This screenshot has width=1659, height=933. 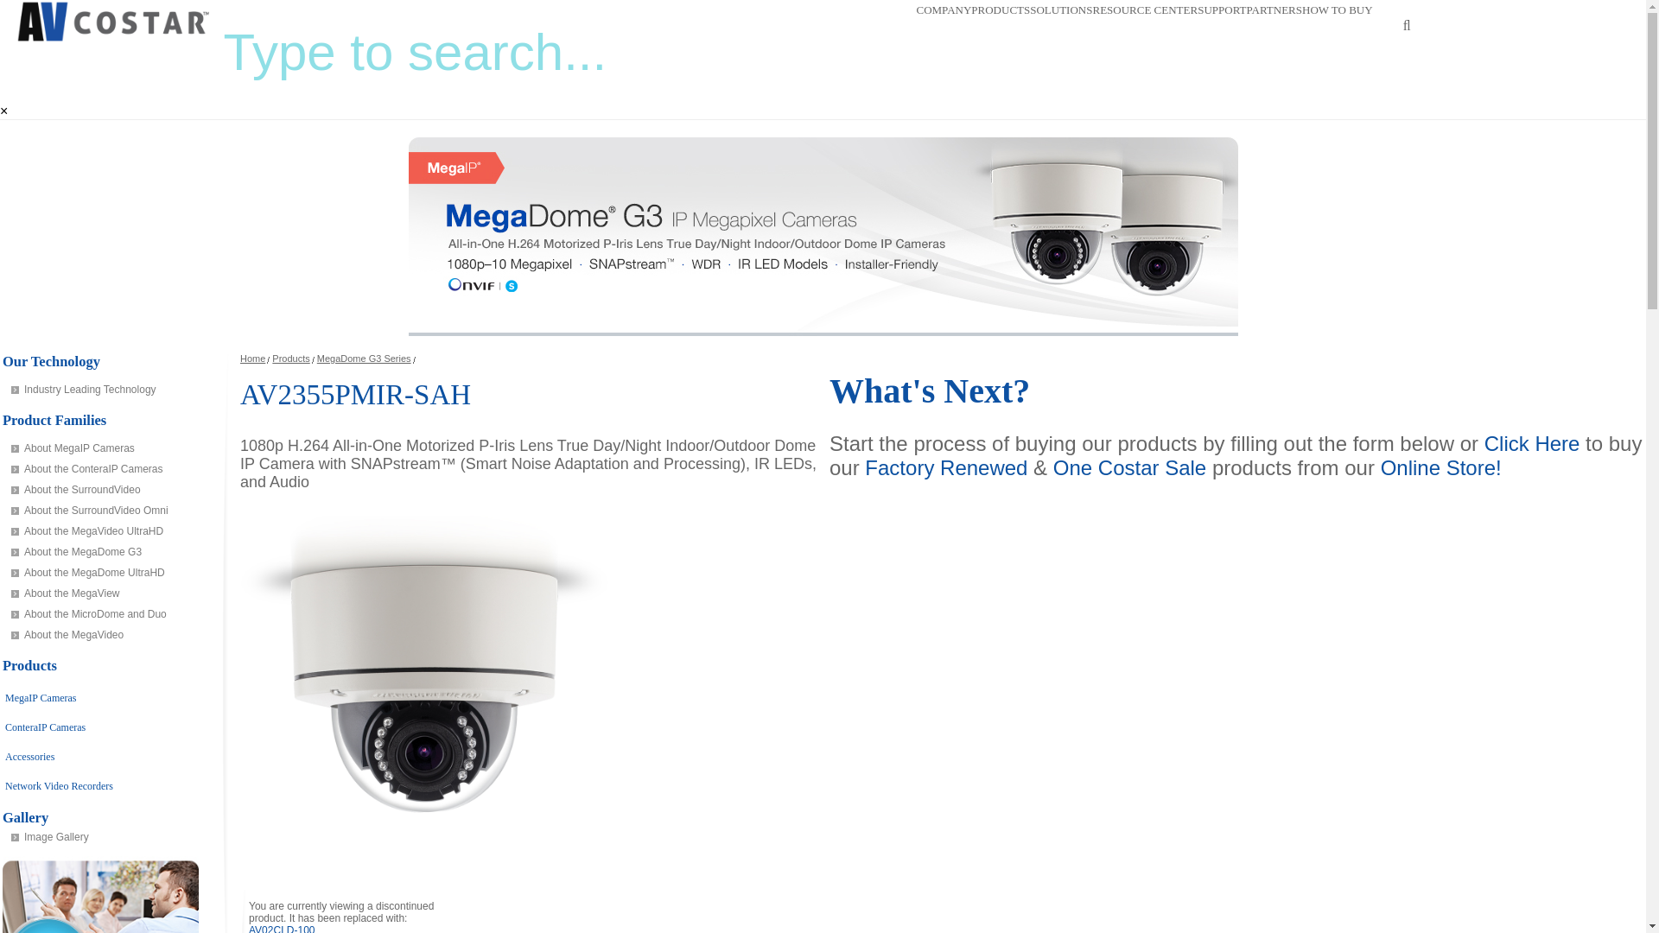 What do you see at coordinates (1580, 902) in the screenshot?
I see `Opens a widget where you can find more information` at bounding box center [1580, 902].